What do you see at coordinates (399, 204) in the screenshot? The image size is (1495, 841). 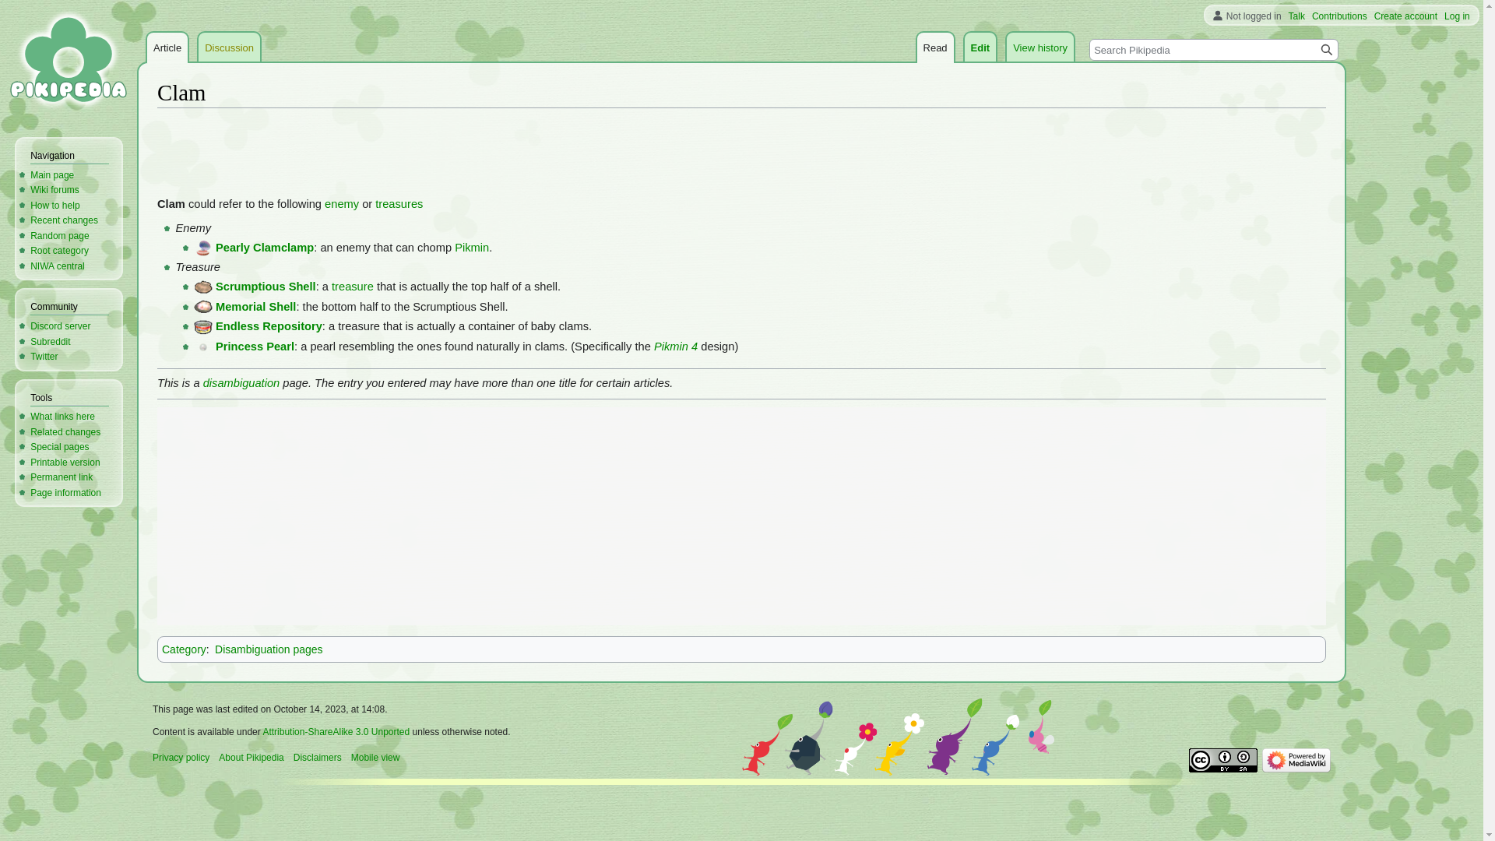 I see `treasures` at bounding box center [399, 204].